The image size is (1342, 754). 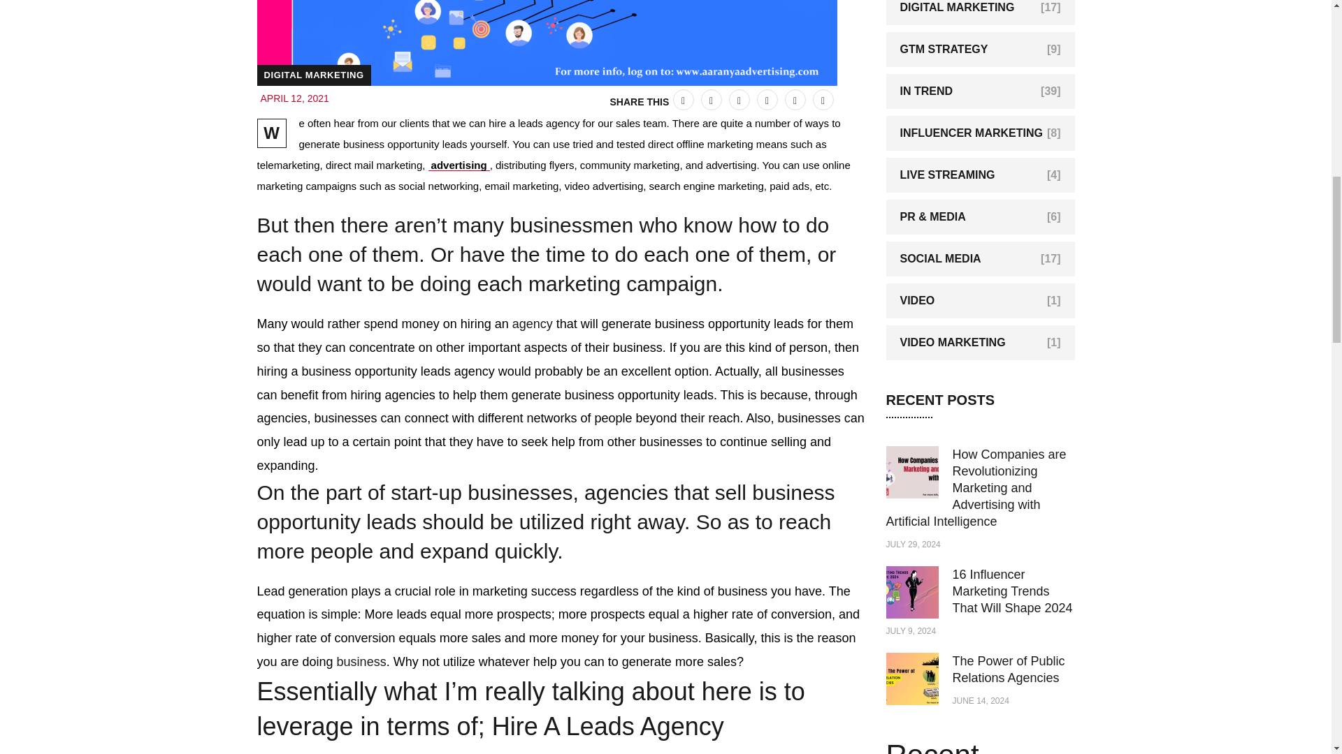 What do you see at coordinates (794, 99) in the screenshot?
I see `Tumblr` at bounding box center [794, 99].